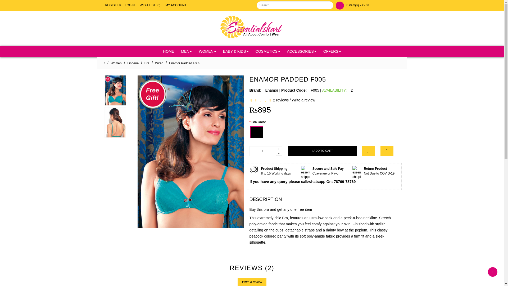  I want to click on EssentialsKart, so click(252, 28).